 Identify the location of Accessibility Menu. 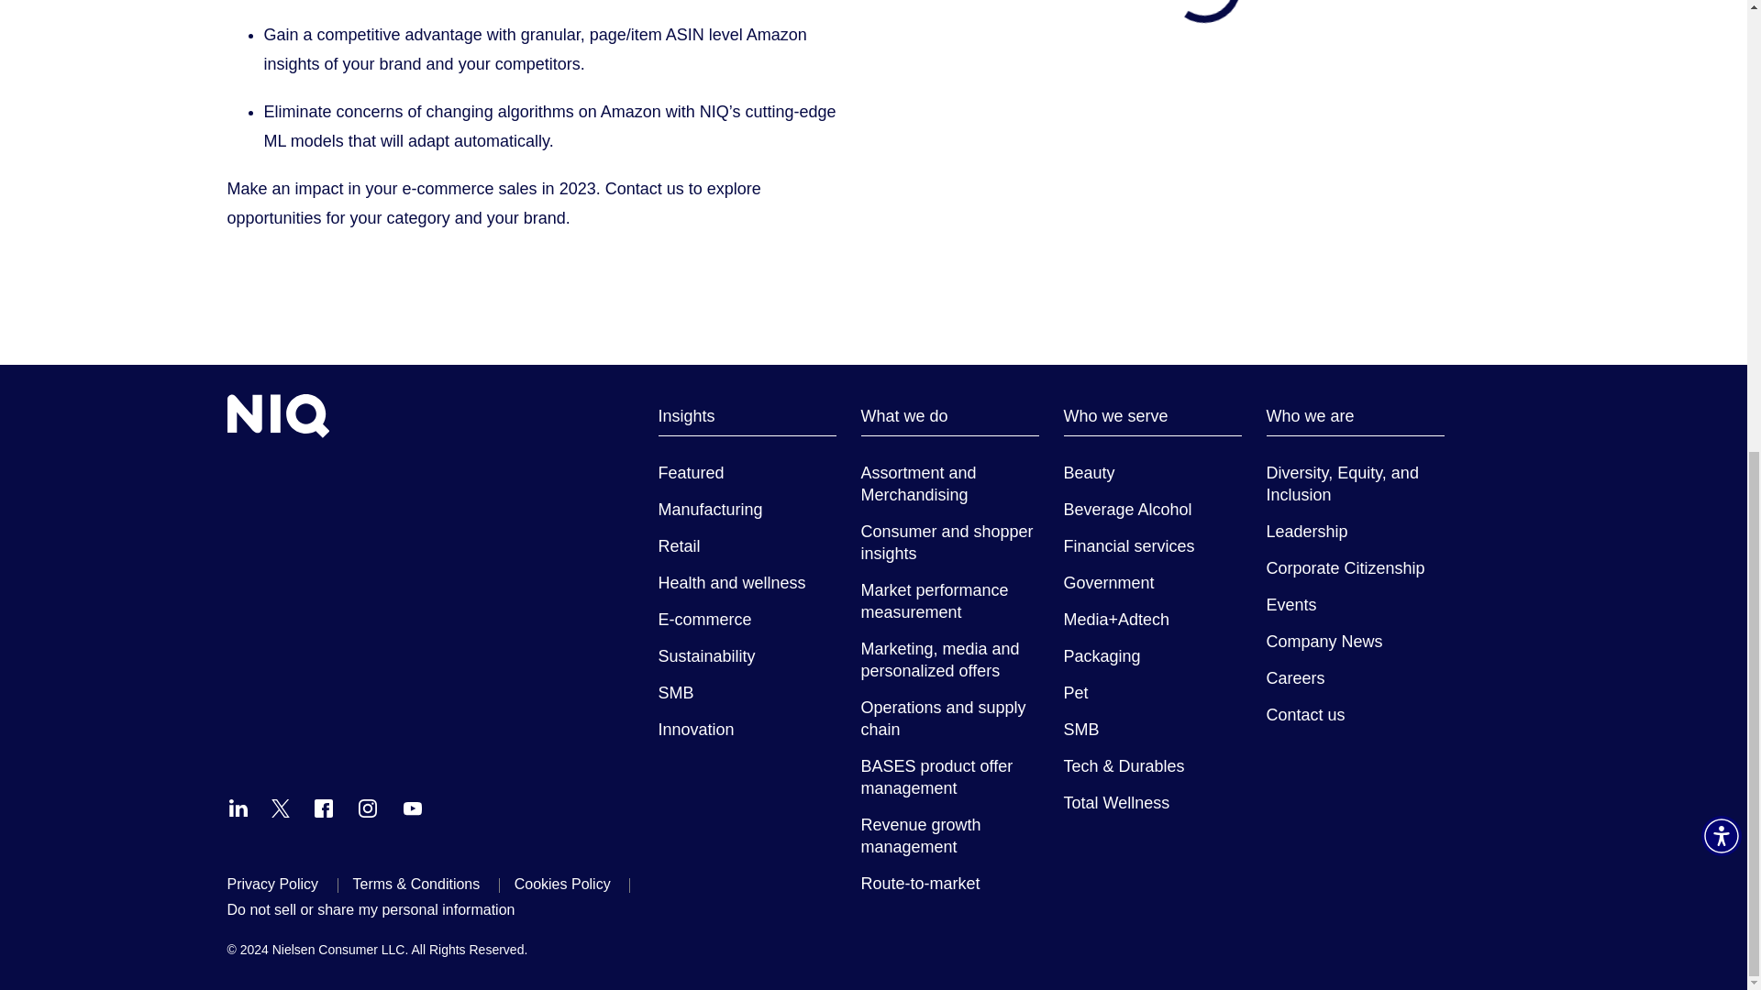
(1721, 15).